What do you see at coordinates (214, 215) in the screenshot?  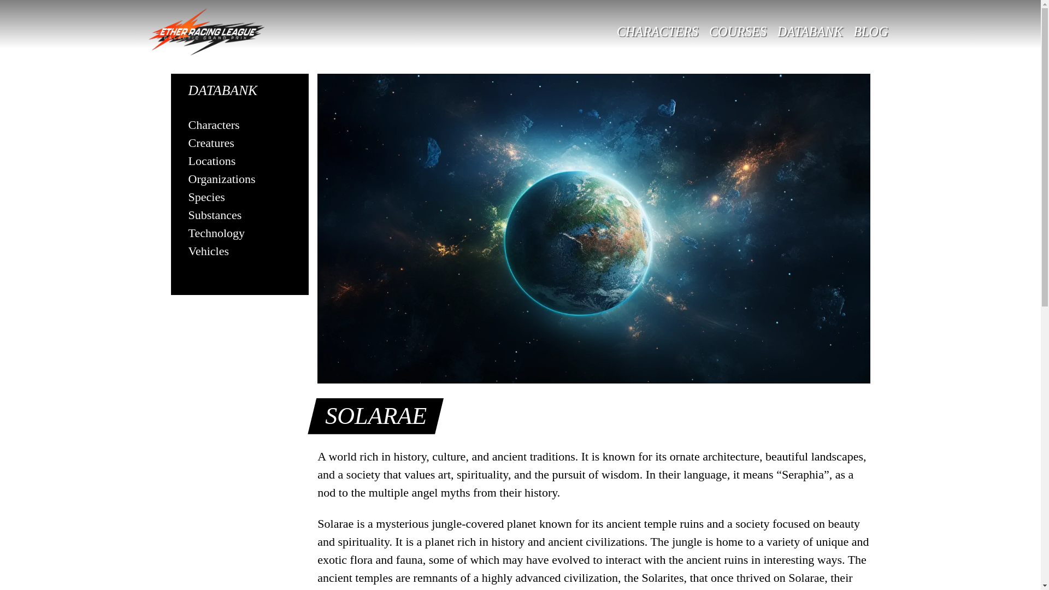 I see `Substances` at bounding box center [214, 215].